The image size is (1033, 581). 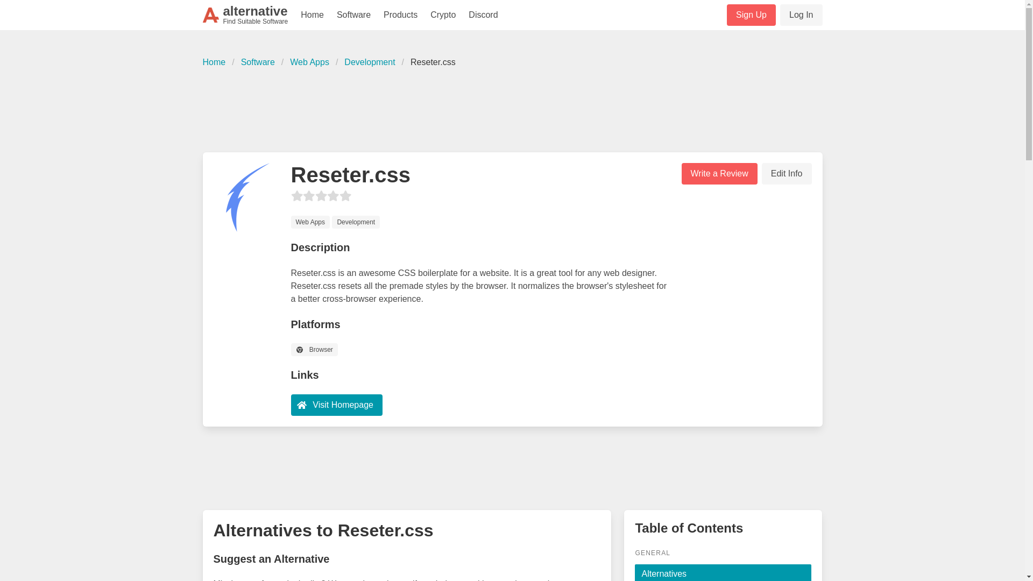 What do you see at coordinates (257, 62) in the screenshot?
I see `Software` at bounding box center [257, 62].